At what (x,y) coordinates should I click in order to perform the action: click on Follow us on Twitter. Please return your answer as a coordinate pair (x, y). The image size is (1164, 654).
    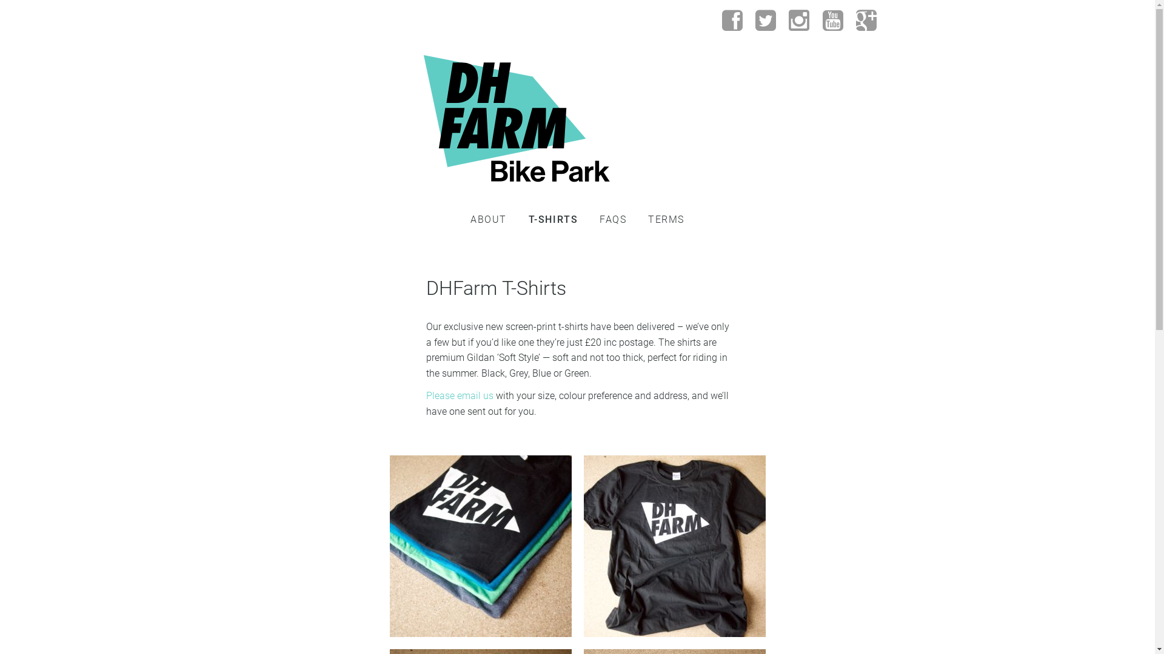
    Looking at the image, I should click on (766, 21).